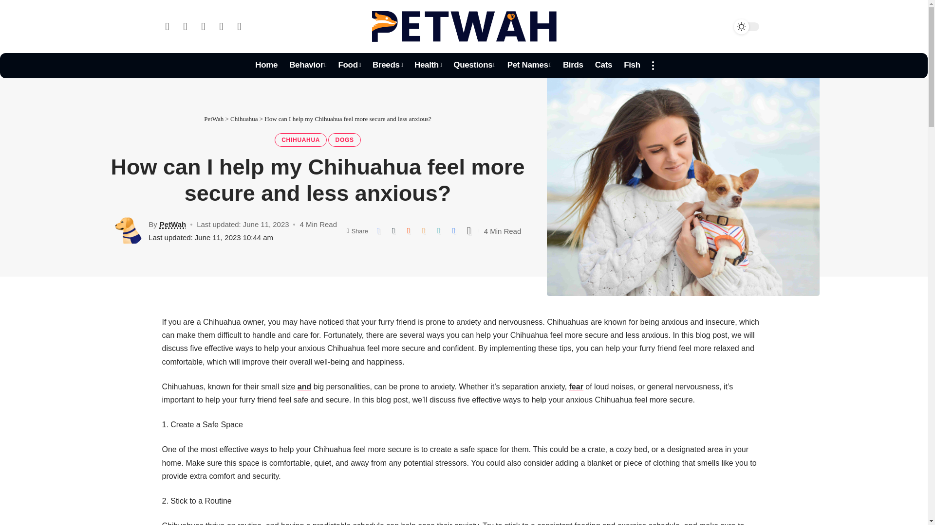 The image size is (935, 525). What do you see at coordinates (632, 65) in the screenshot?
I see `Fish` at bounding box center [632, 65].